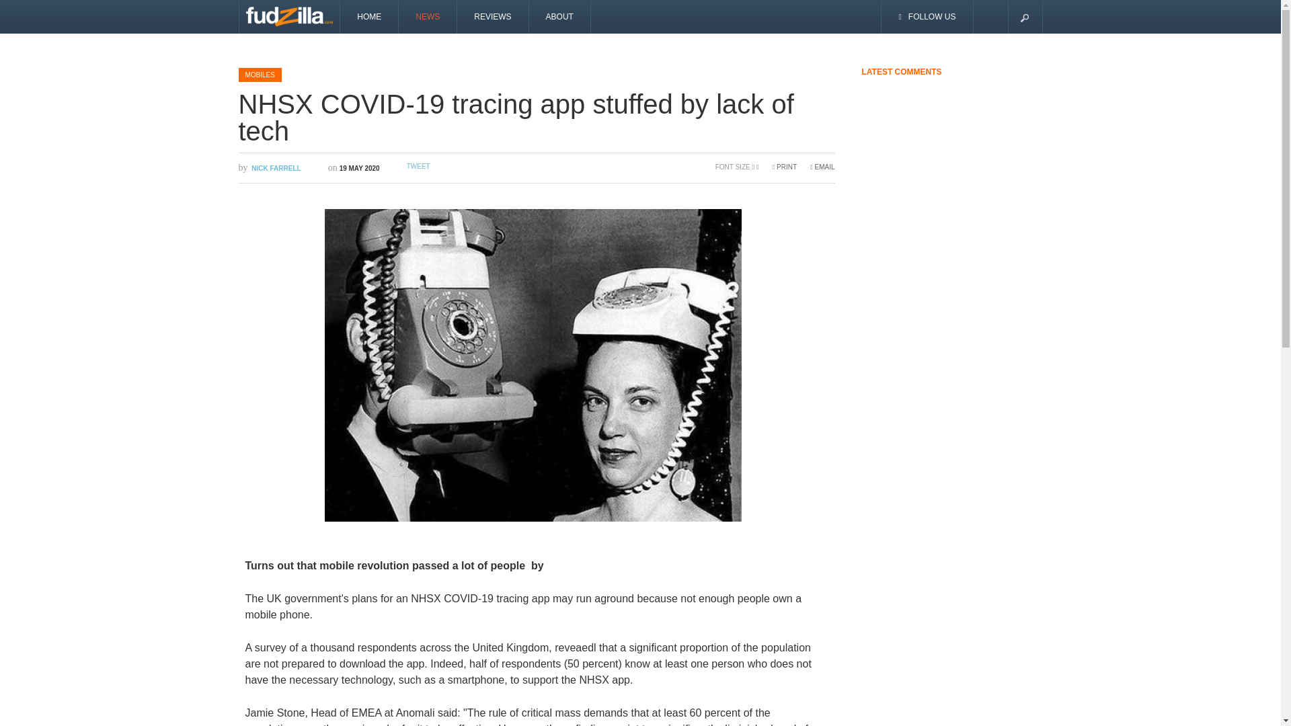 The image size is (1291, 726). I want to click on HOME, so click(370, 16).